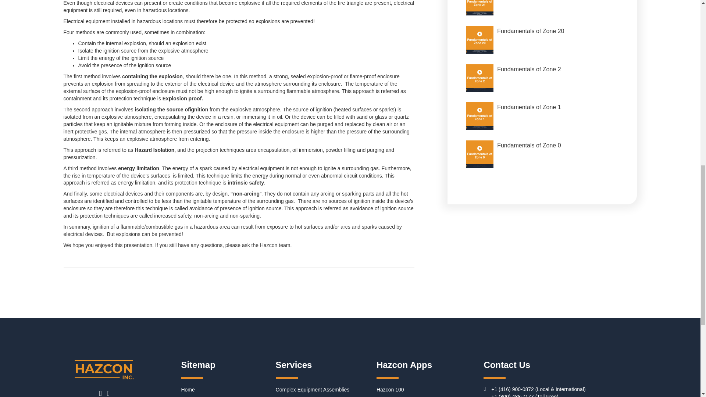  Describe the element at coordinates (479, 40) in the screenshot. I see `Zone 20` at that location.